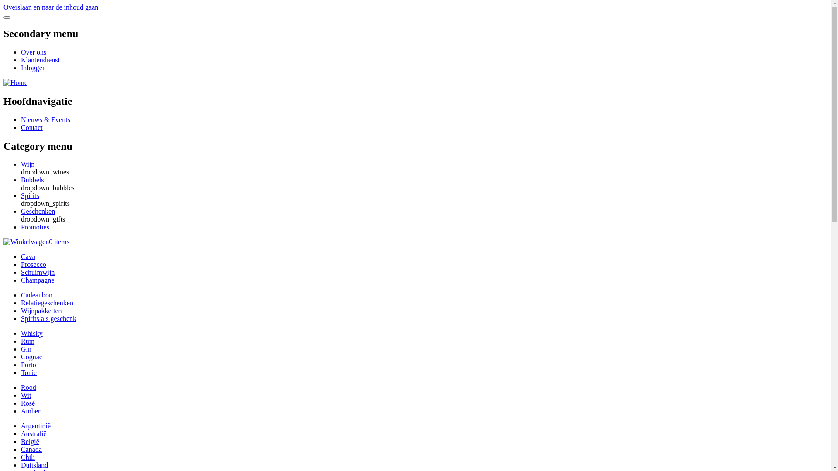  Describe the element at coordinates (28, 341) in the screenshot. I see `Rum` at that location.